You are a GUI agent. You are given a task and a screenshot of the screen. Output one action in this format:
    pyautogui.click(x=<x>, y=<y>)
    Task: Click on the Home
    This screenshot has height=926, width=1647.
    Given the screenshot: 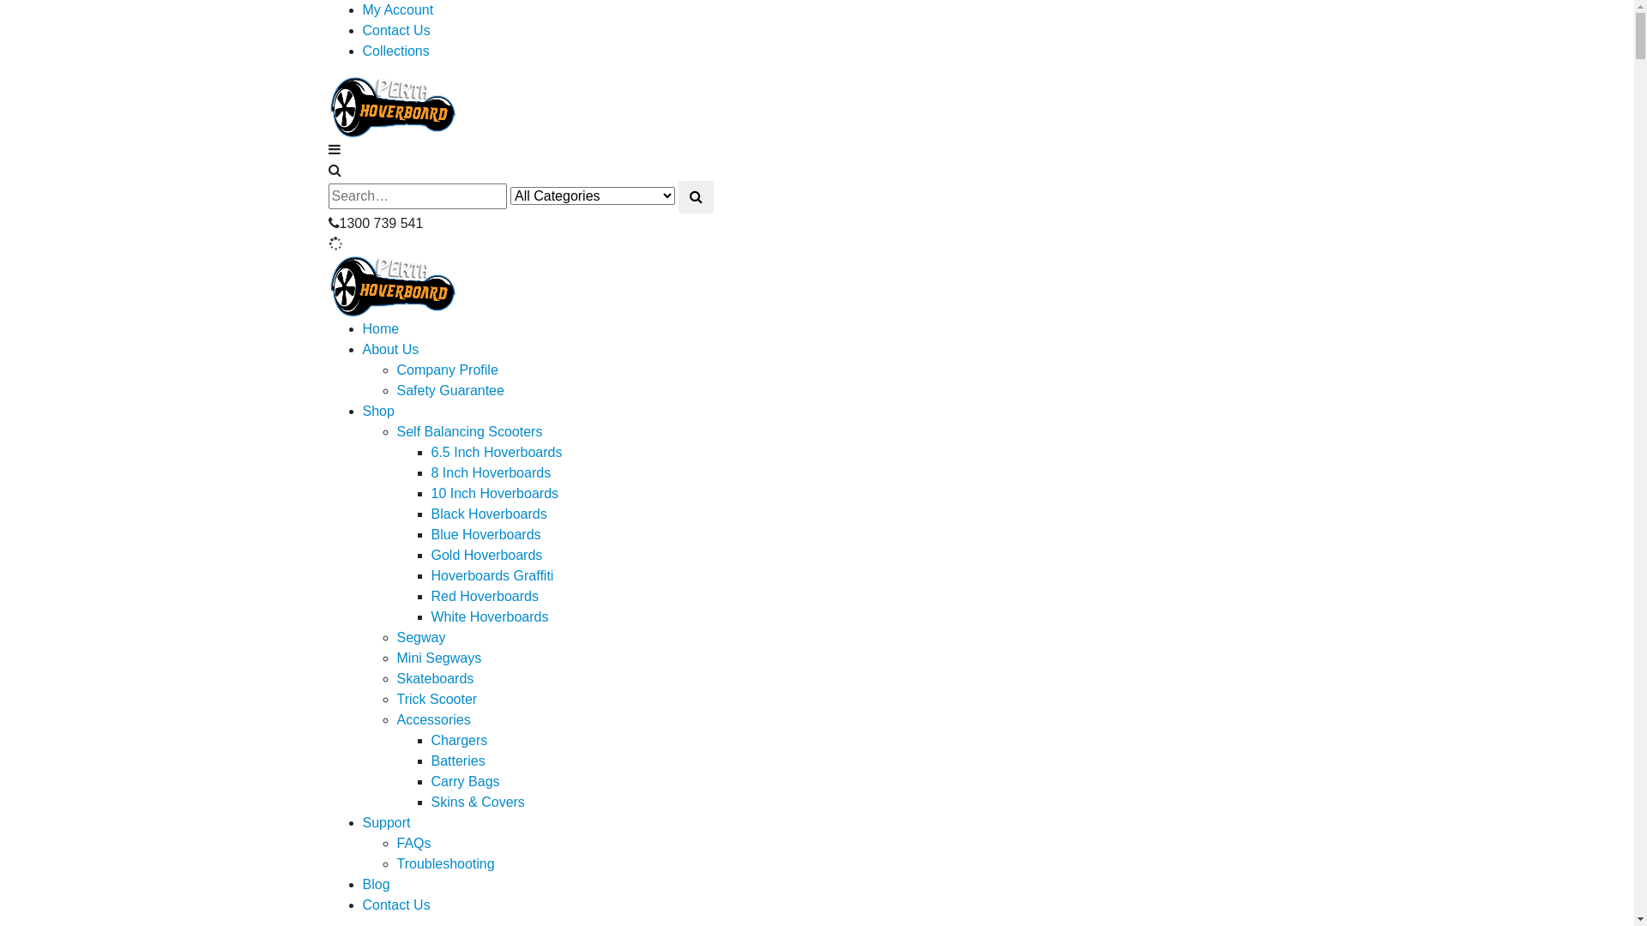 What is the action you would take?
    pyautogui.click(x=381, y=329)
    